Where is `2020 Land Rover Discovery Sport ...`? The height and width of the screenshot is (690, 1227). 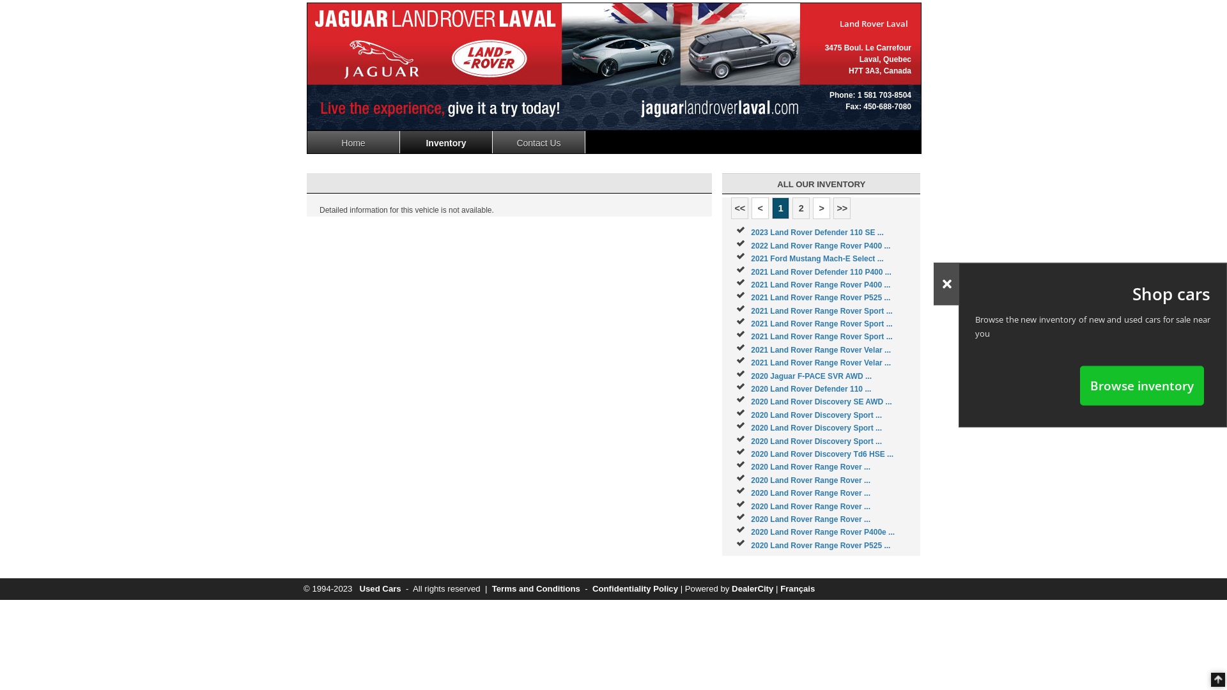 2020 Land Rover Discovery Sport ... is located at coordinates (817, 428).